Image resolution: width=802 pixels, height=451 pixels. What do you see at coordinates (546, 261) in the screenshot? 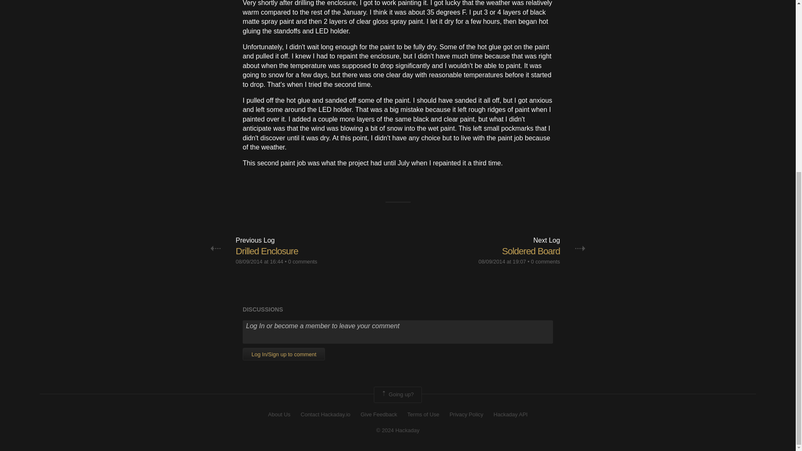
I see `0 comments` at bounding box center [546, 261].